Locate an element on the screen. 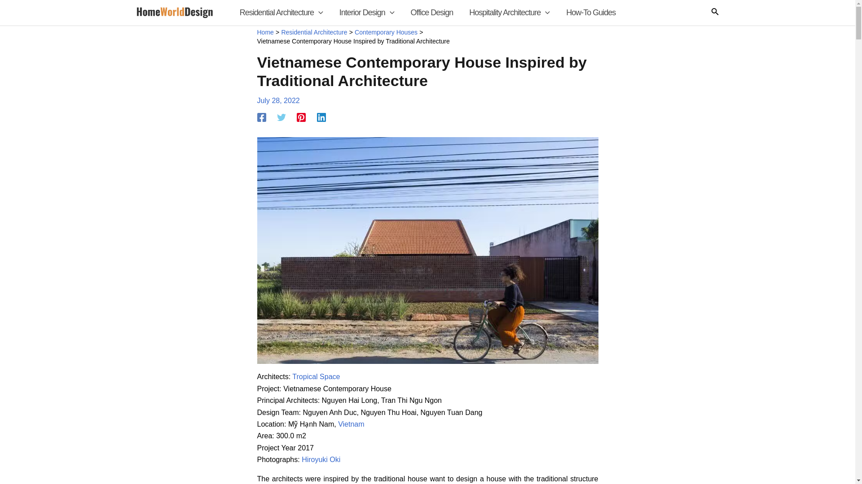 Image resolution: width=862 pixels, height=484 pixels. Interior Design is located at coordinates (366, 13).